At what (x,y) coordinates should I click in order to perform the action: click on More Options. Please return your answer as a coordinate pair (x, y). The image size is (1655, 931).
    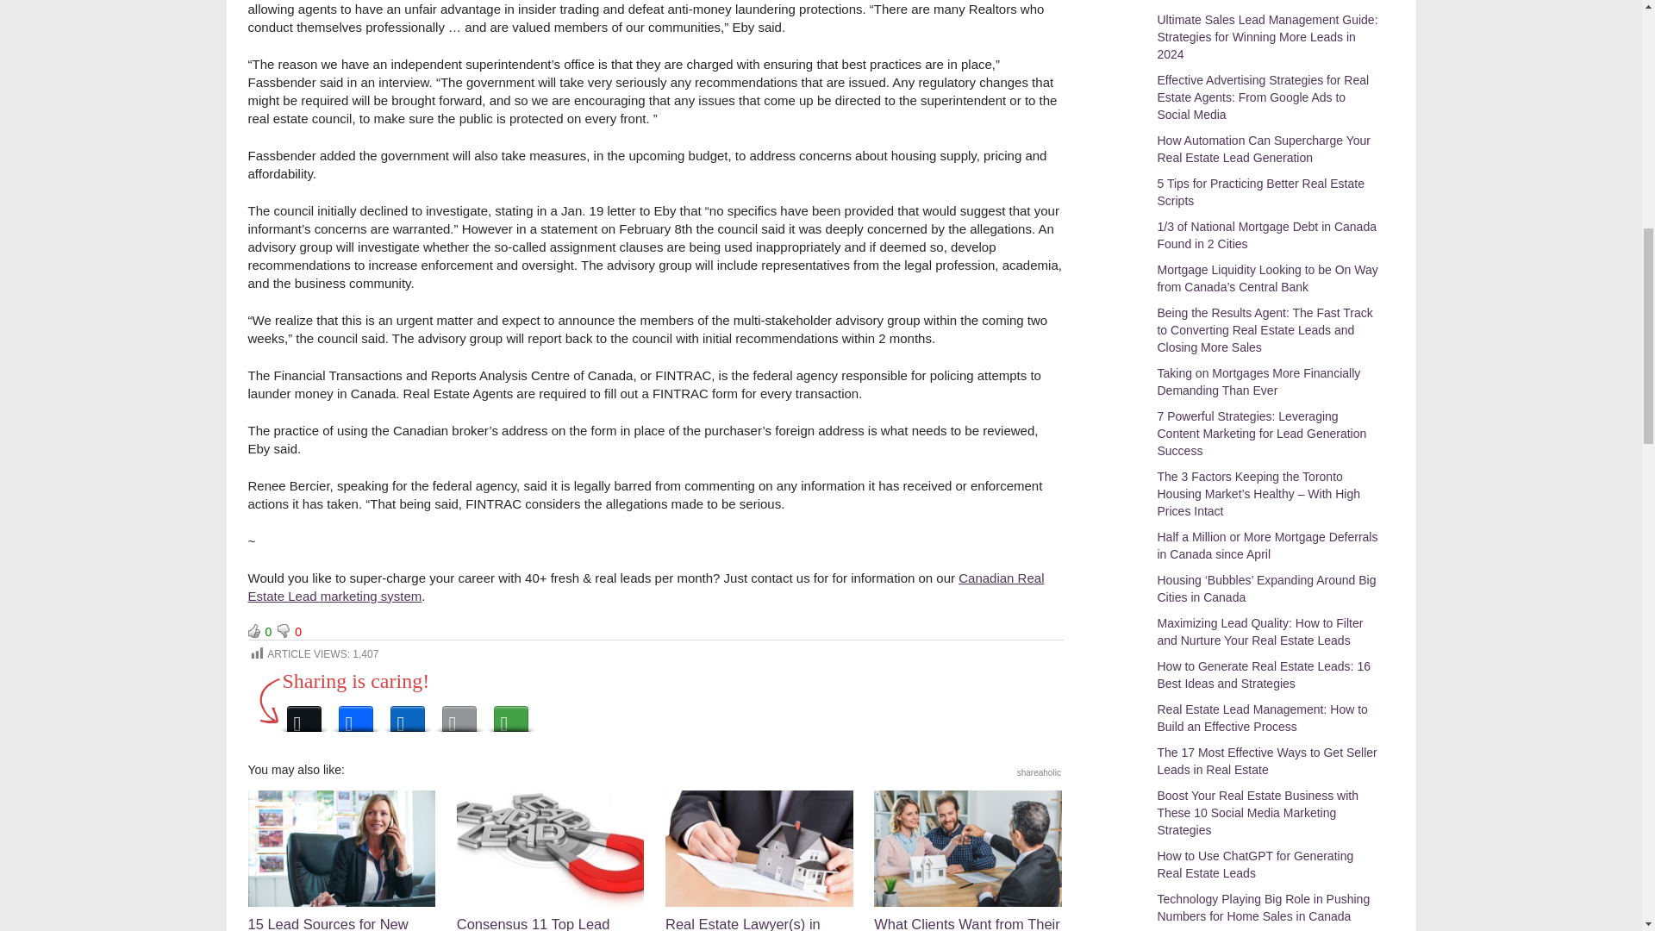
    Looking at the image, I should click on (510, 714).